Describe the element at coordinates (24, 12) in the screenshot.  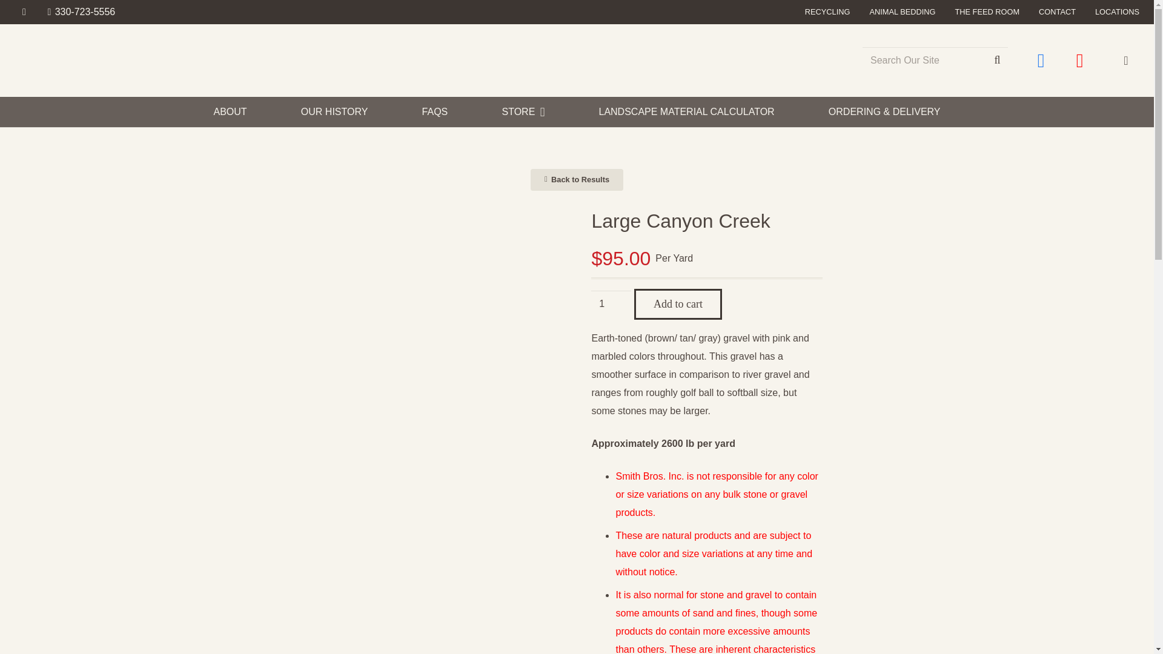
I see `Email` at that location.